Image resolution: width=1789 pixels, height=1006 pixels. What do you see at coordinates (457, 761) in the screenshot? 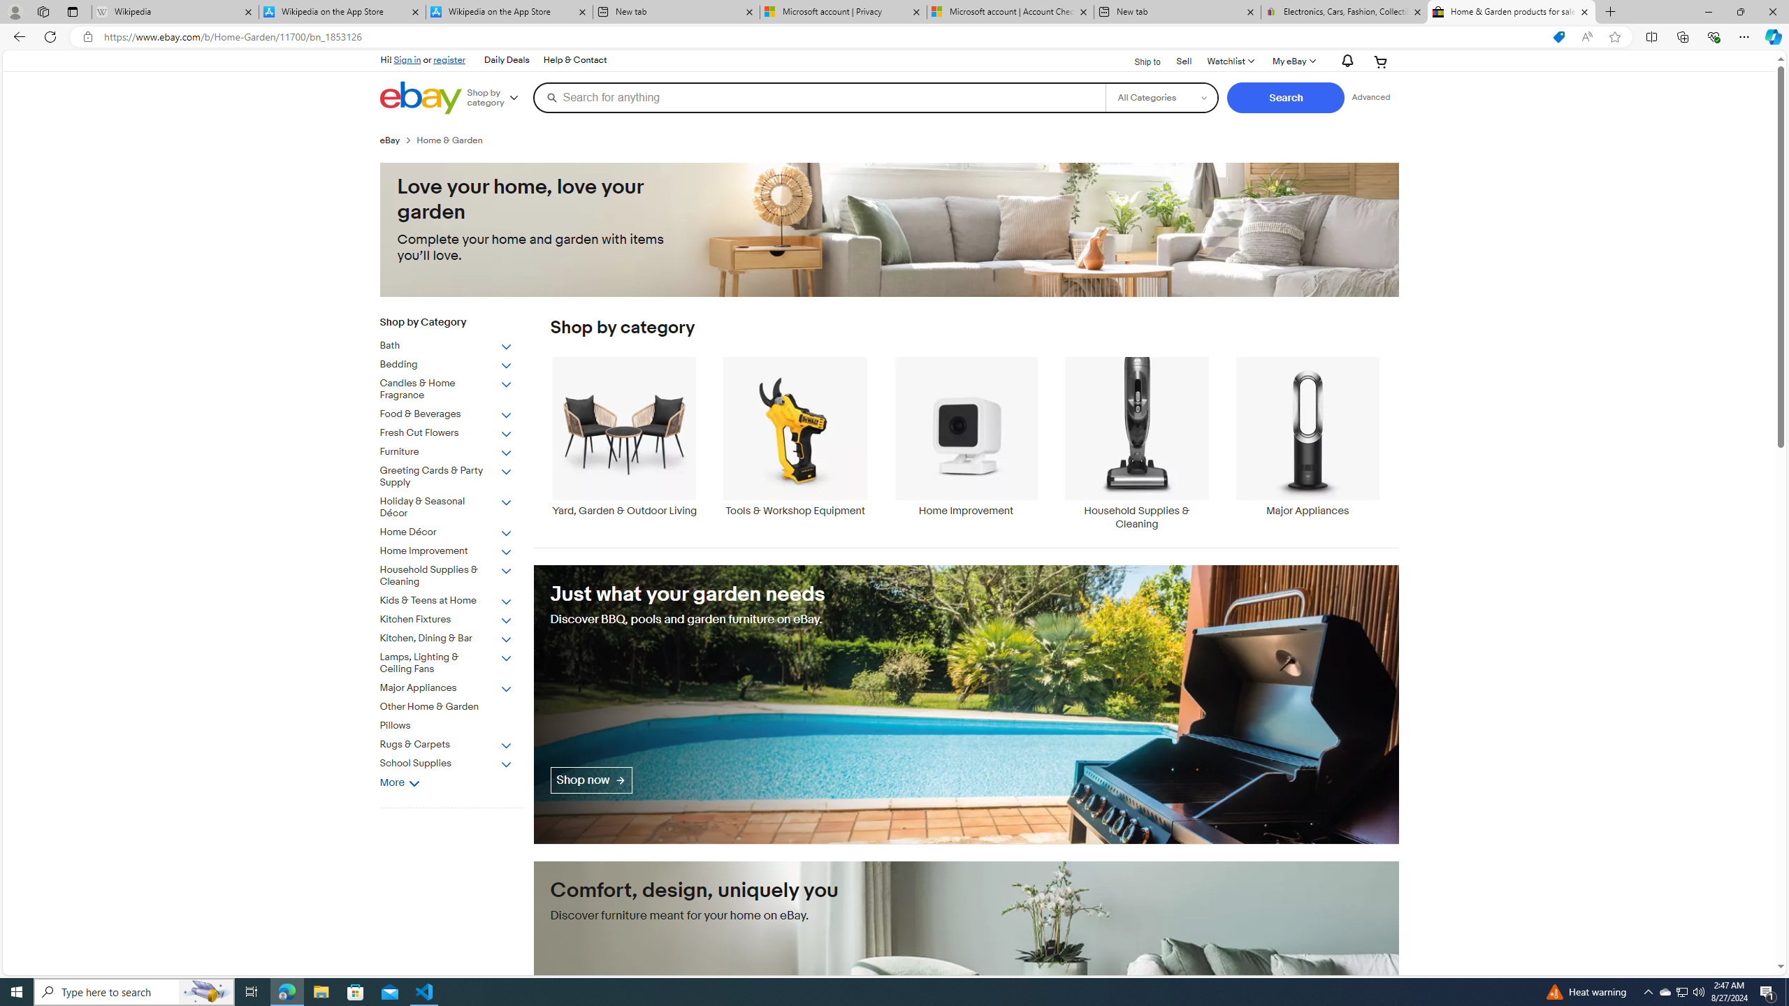
I see `School Supplies` at bounding box center [457, 761].